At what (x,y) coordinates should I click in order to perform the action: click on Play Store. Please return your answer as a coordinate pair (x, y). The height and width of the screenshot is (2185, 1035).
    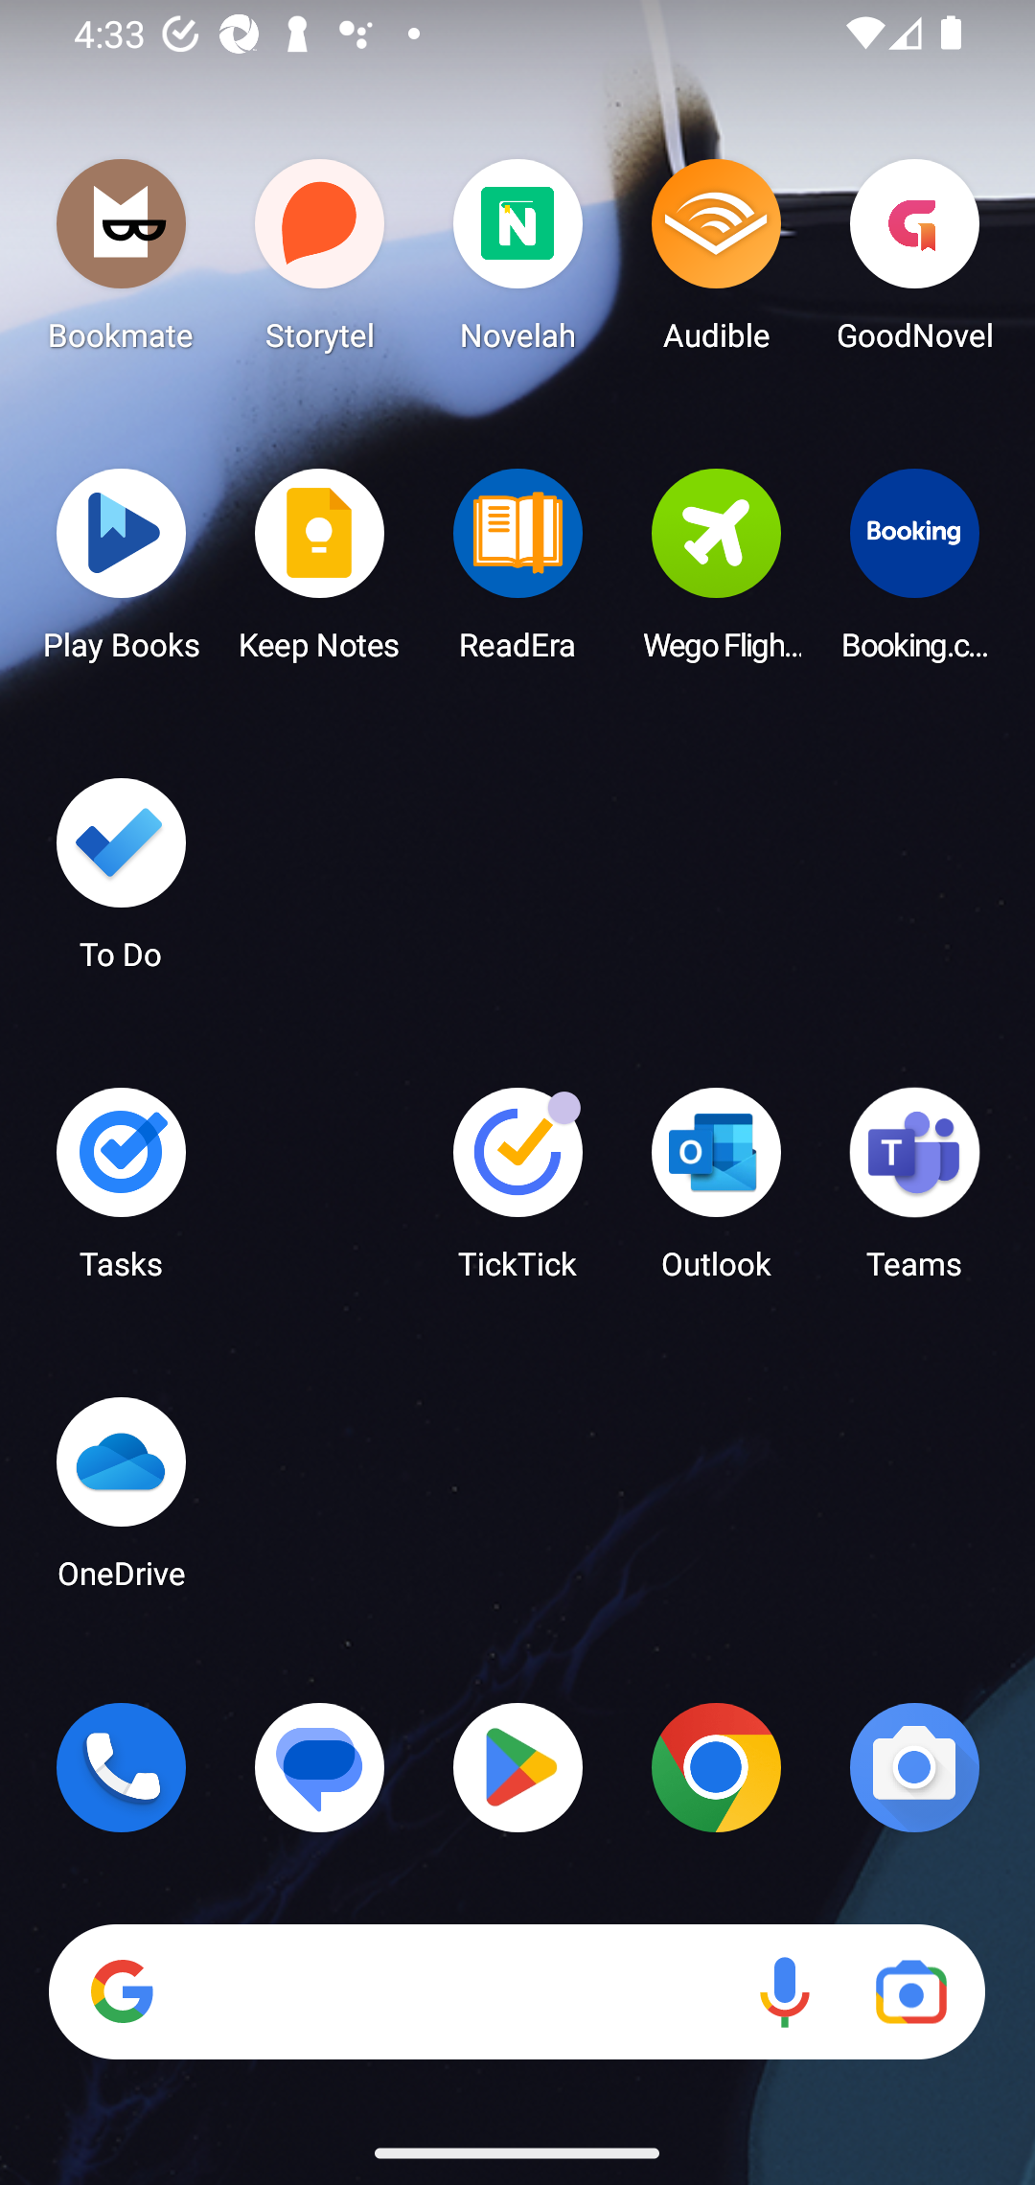
    Looking at the image, I should click on (517, 1767).